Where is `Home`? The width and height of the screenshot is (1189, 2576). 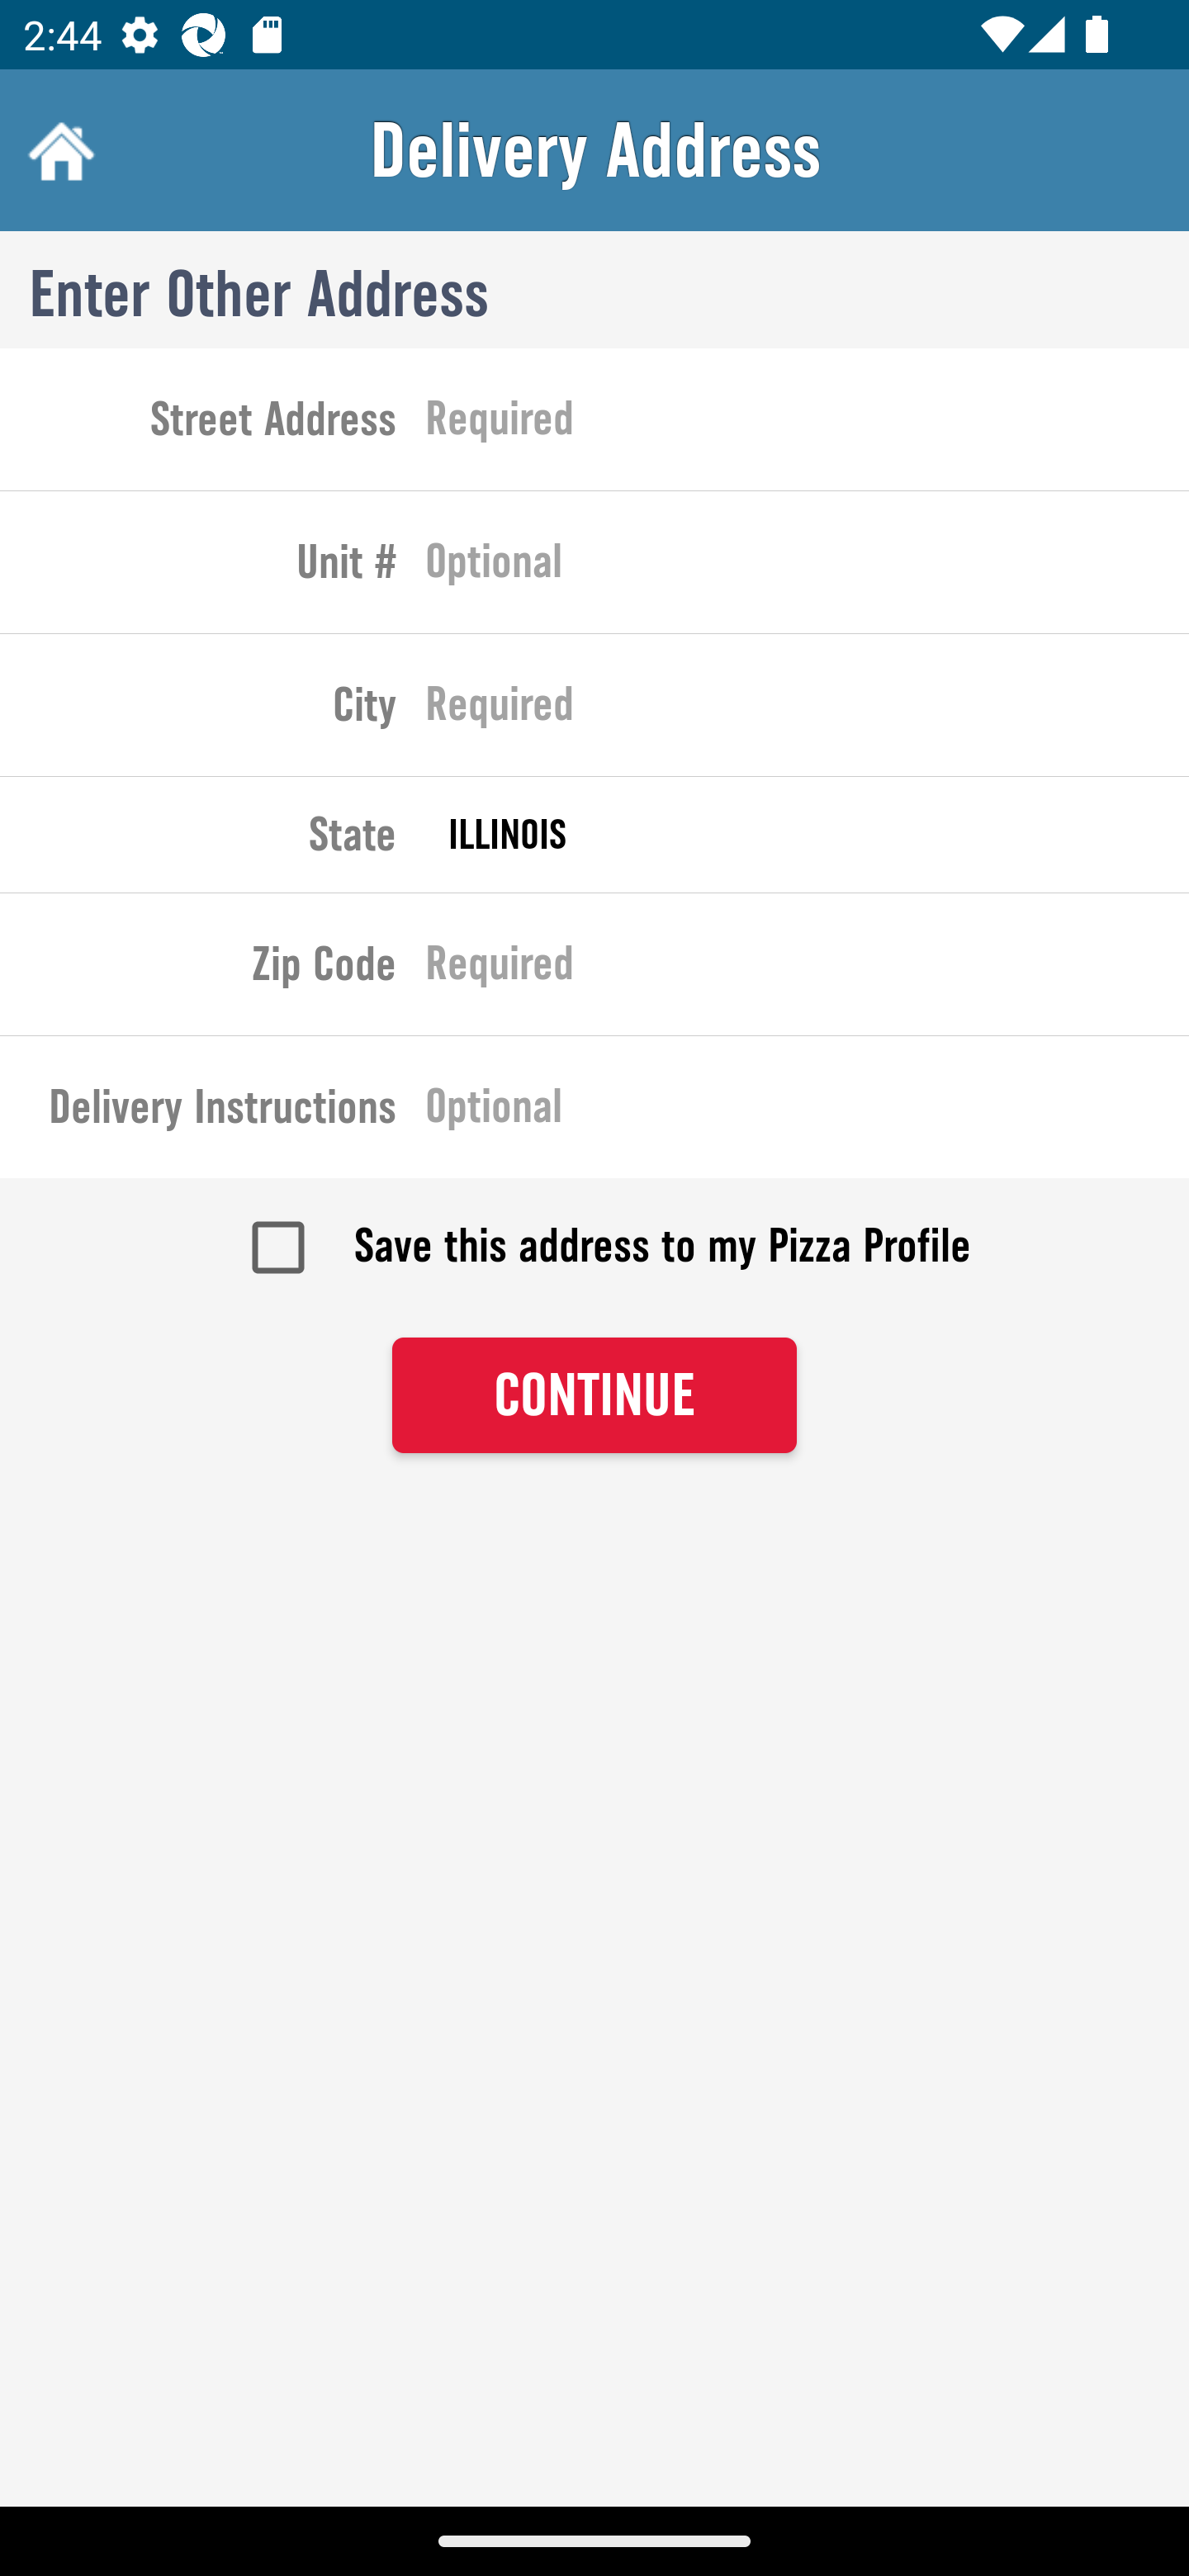 Home is located at coordinates (58, 150).